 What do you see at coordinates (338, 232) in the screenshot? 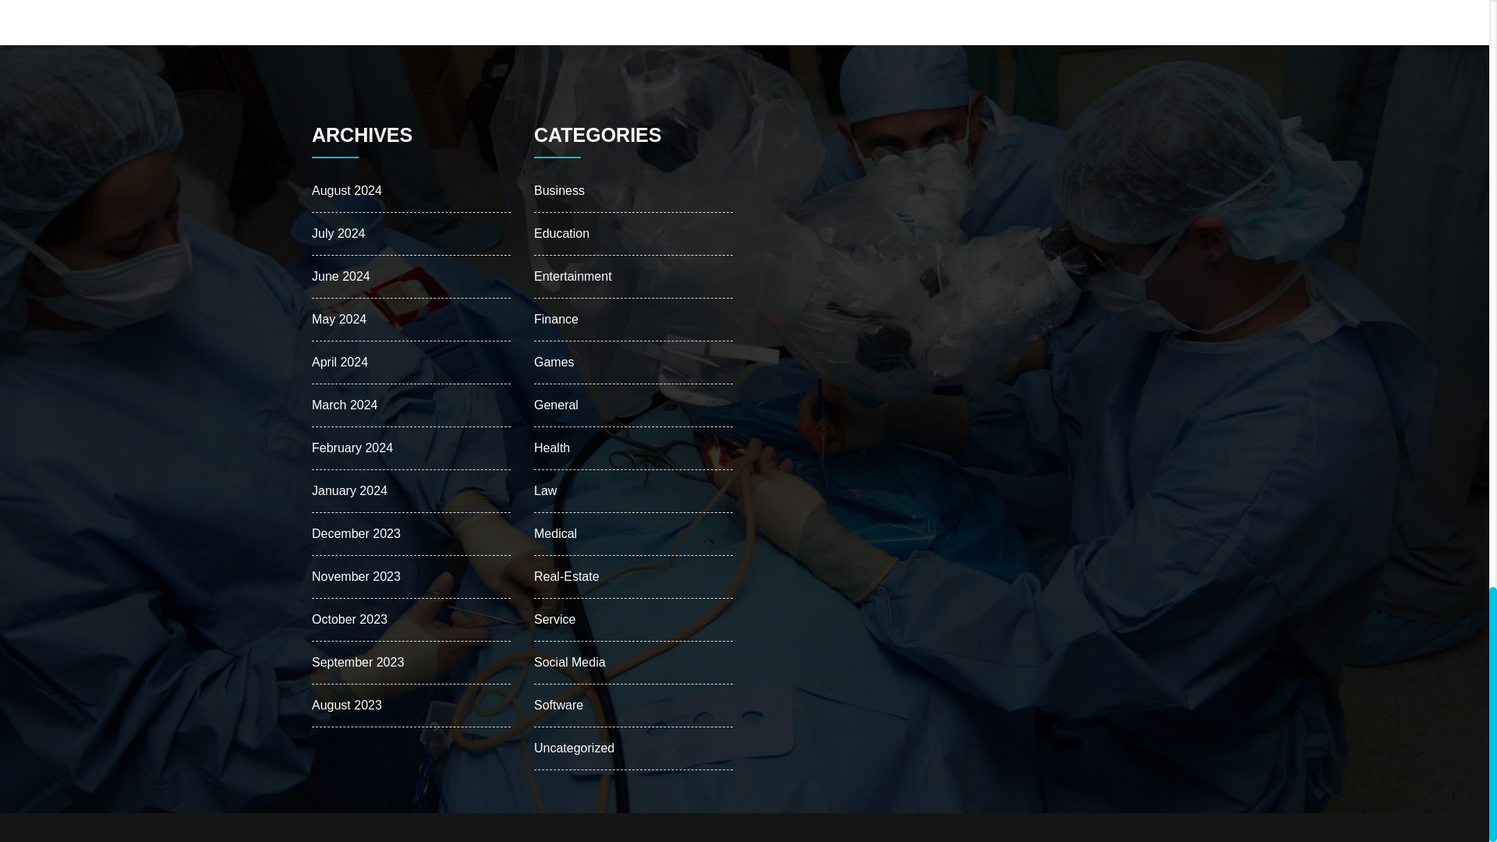
I see `July 2024` at bounding box center [338, 232].